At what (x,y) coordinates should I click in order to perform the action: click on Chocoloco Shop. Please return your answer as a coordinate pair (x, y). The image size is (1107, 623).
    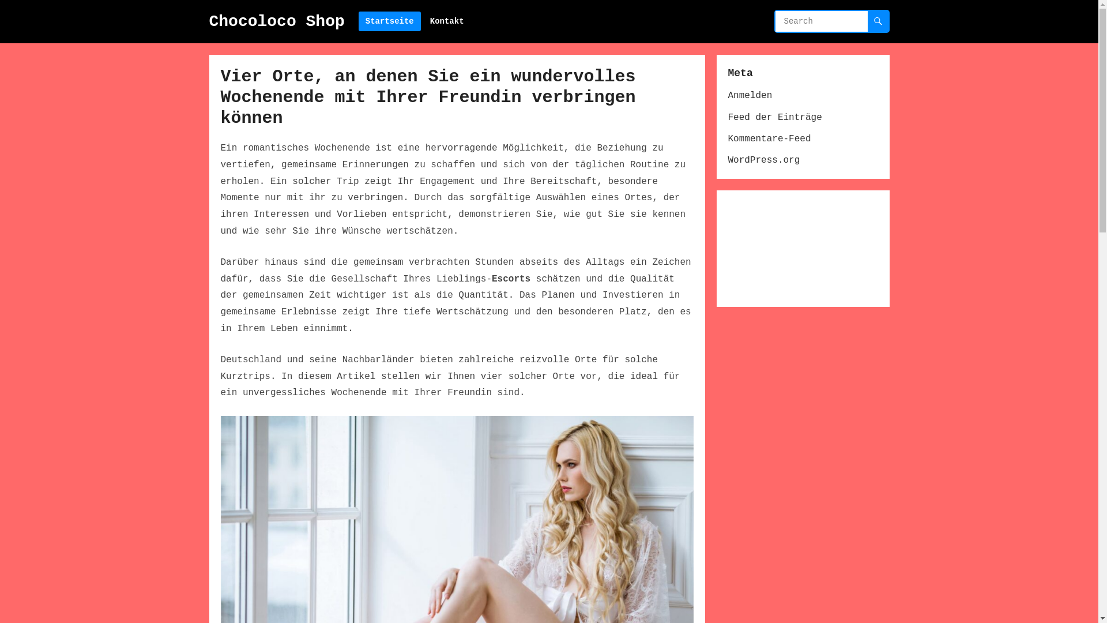
    Looking at the image, I should click on (277, 22).